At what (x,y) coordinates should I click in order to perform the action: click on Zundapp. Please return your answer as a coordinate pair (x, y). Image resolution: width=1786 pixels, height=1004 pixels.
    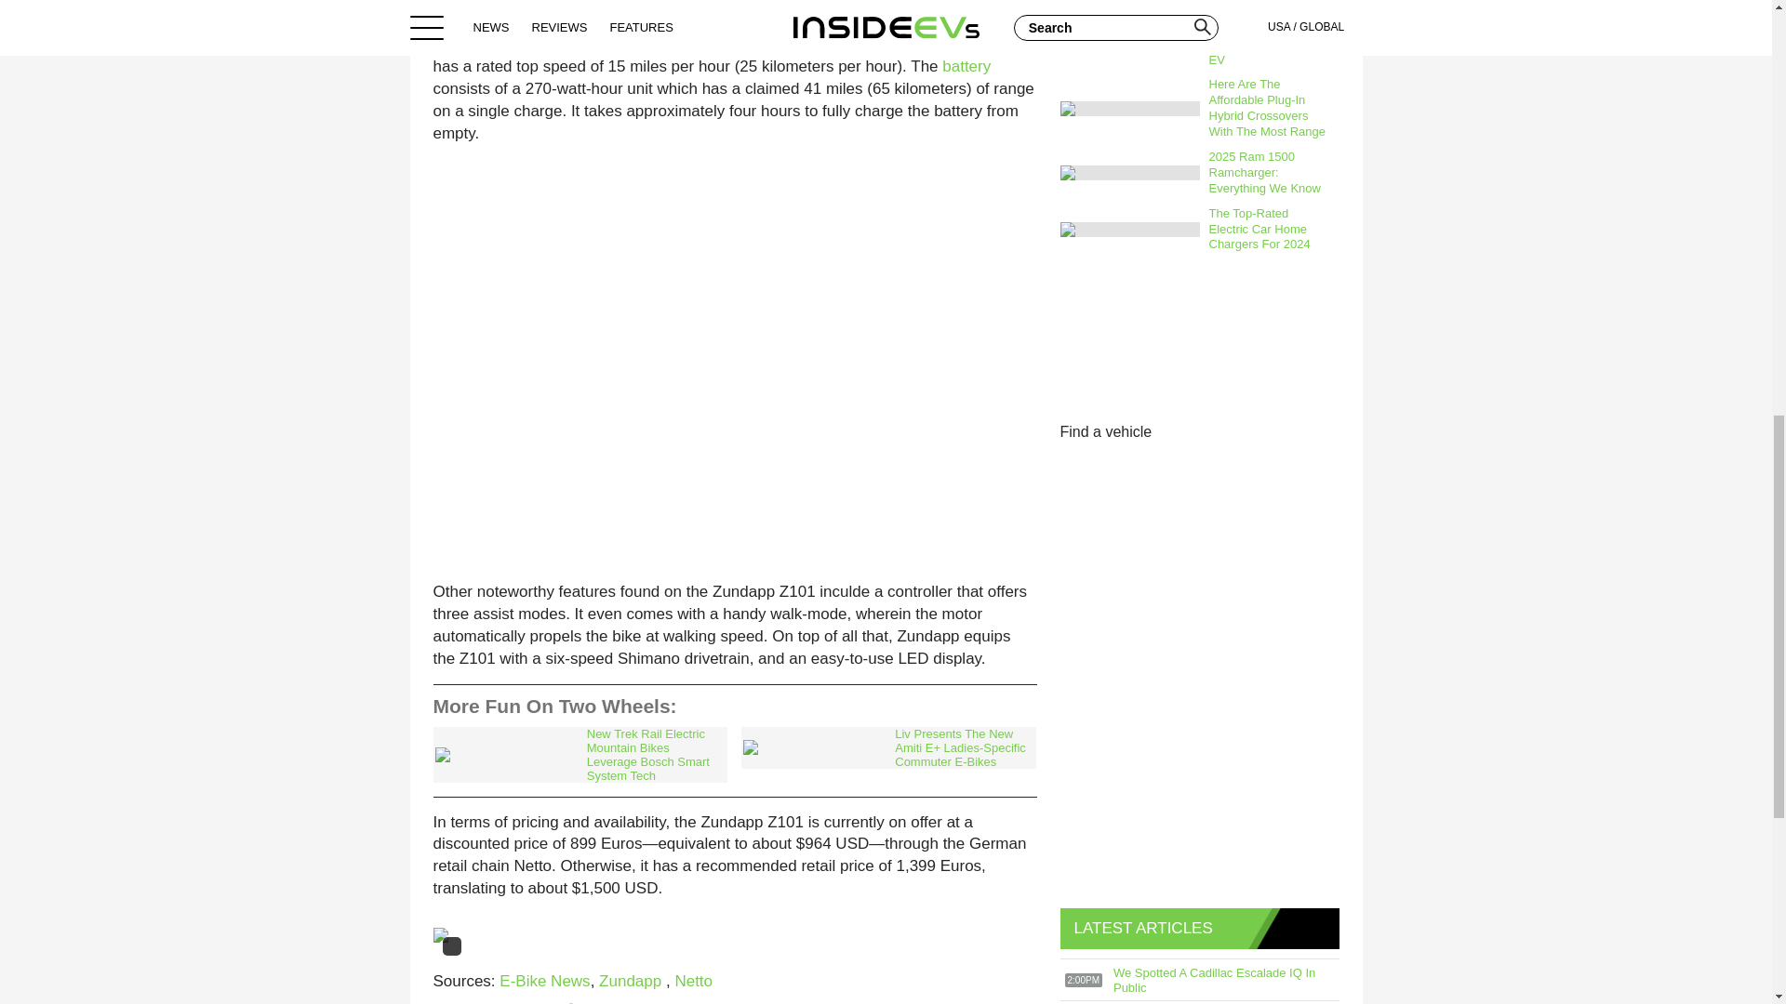
    Looking at the image, I should click on (633, 981).